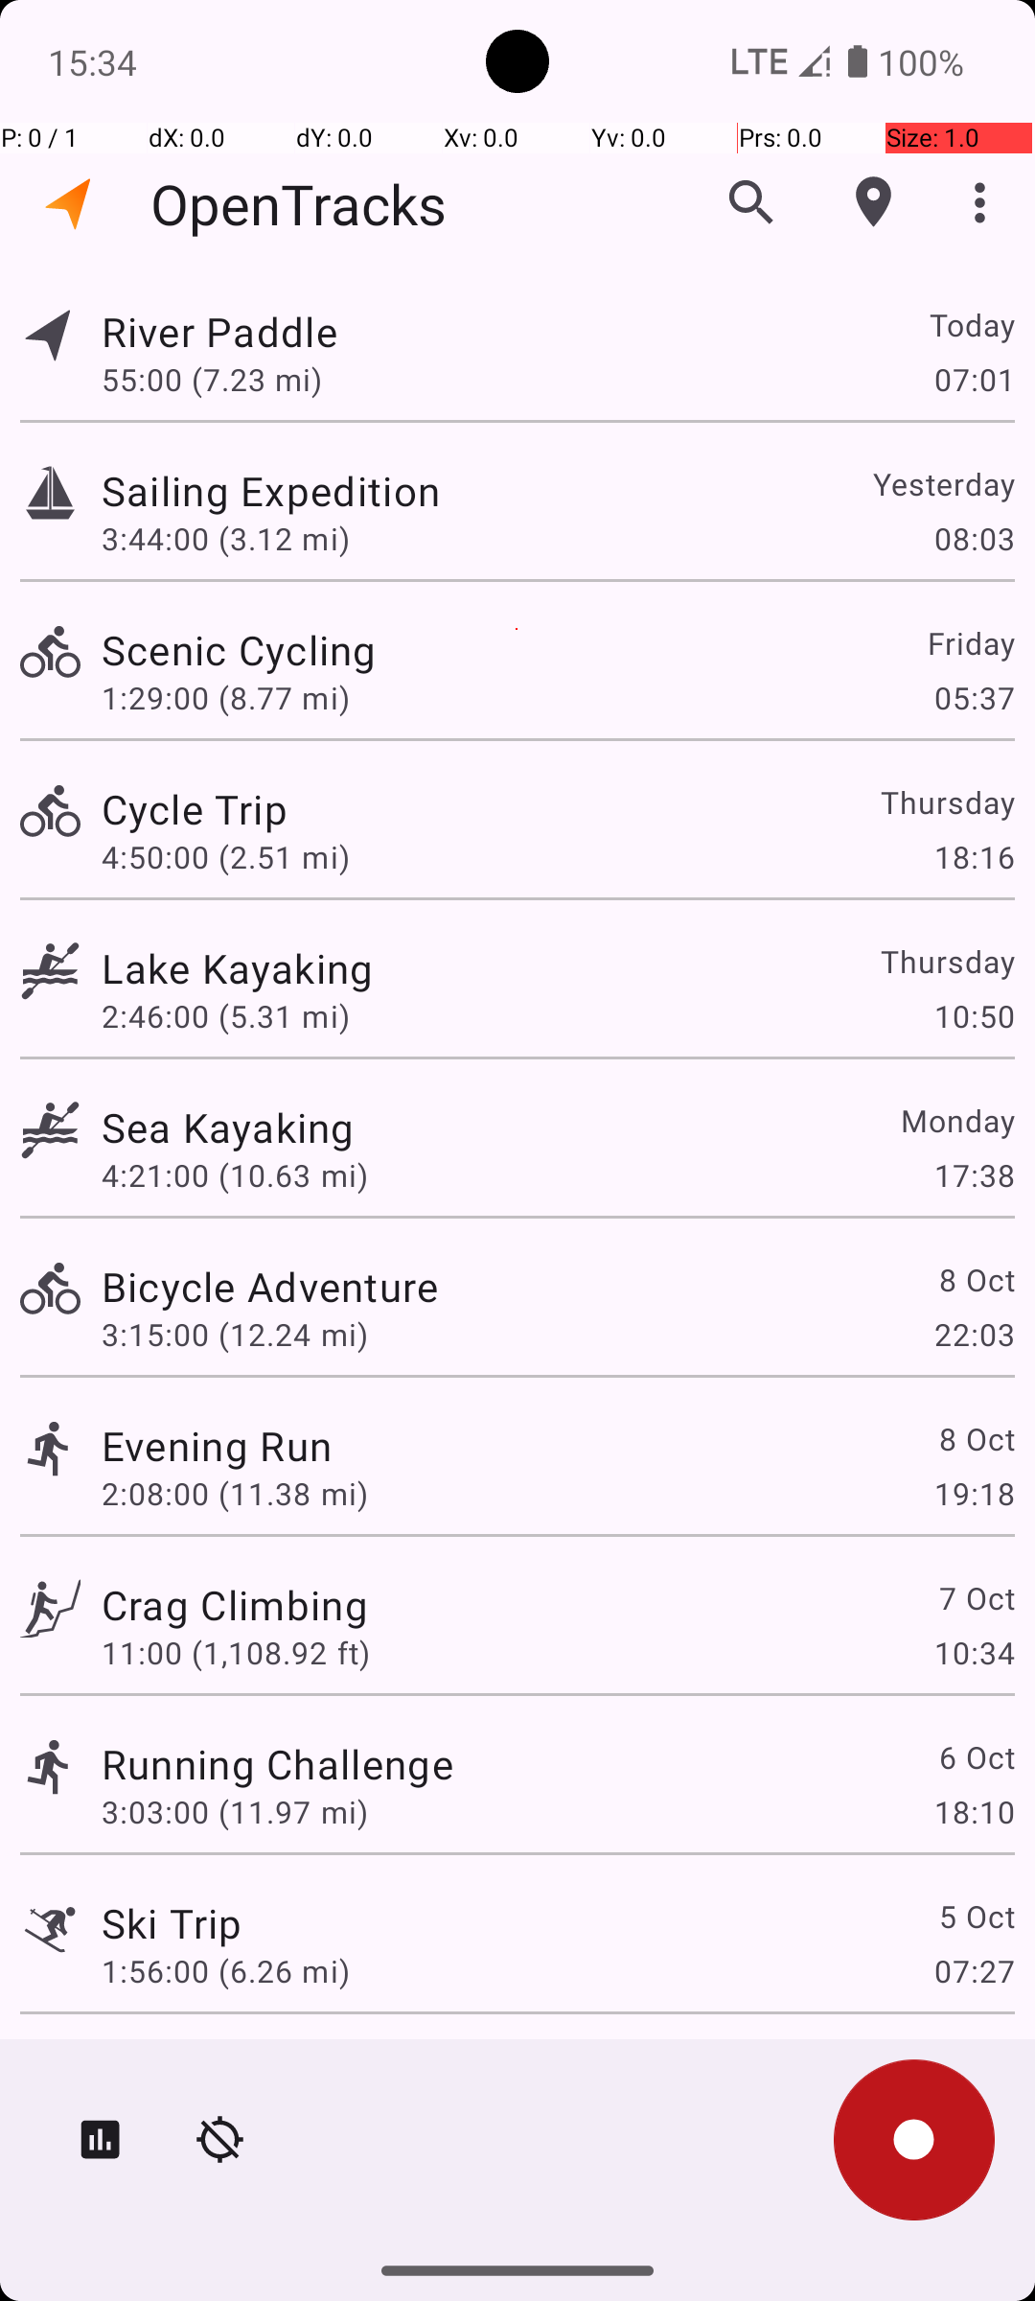 Image resolution: width=1035 pixels, height=2301 pixels. Describe the element at coordinates (226, 1016) in the screenshot. I see `2:46:00 (5.31 mi)` at that location.